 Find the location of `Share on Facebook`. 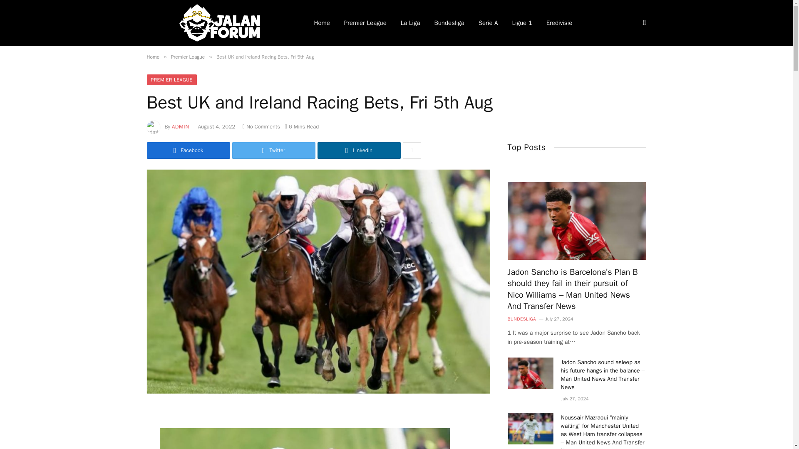

Share on Facebook is located at coordinates (188, 150).